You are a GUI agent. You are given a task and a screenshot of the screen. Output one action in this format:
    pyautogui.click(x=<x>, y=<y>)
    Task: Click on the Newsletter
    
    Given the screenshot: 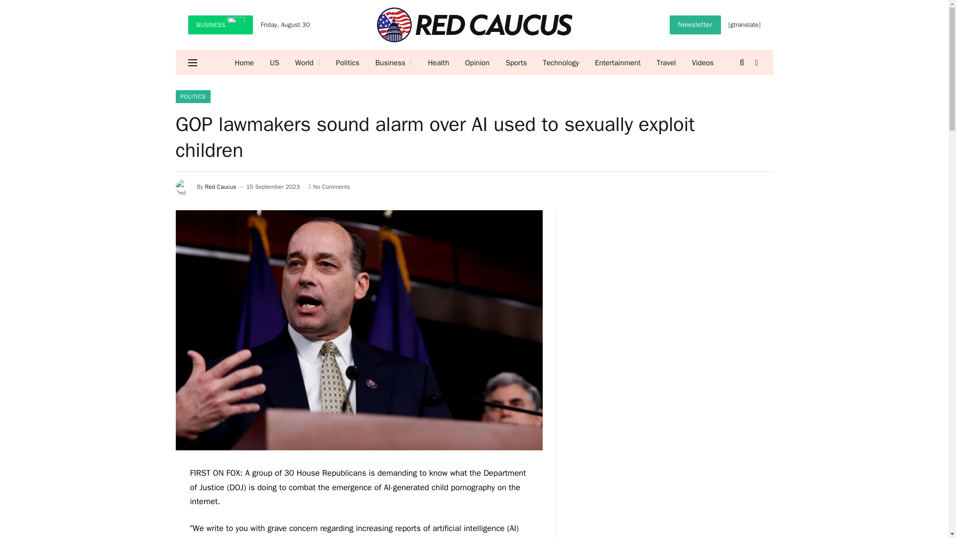 What is the action you would take?
    pyautogui.click(x=695, y=25)
    